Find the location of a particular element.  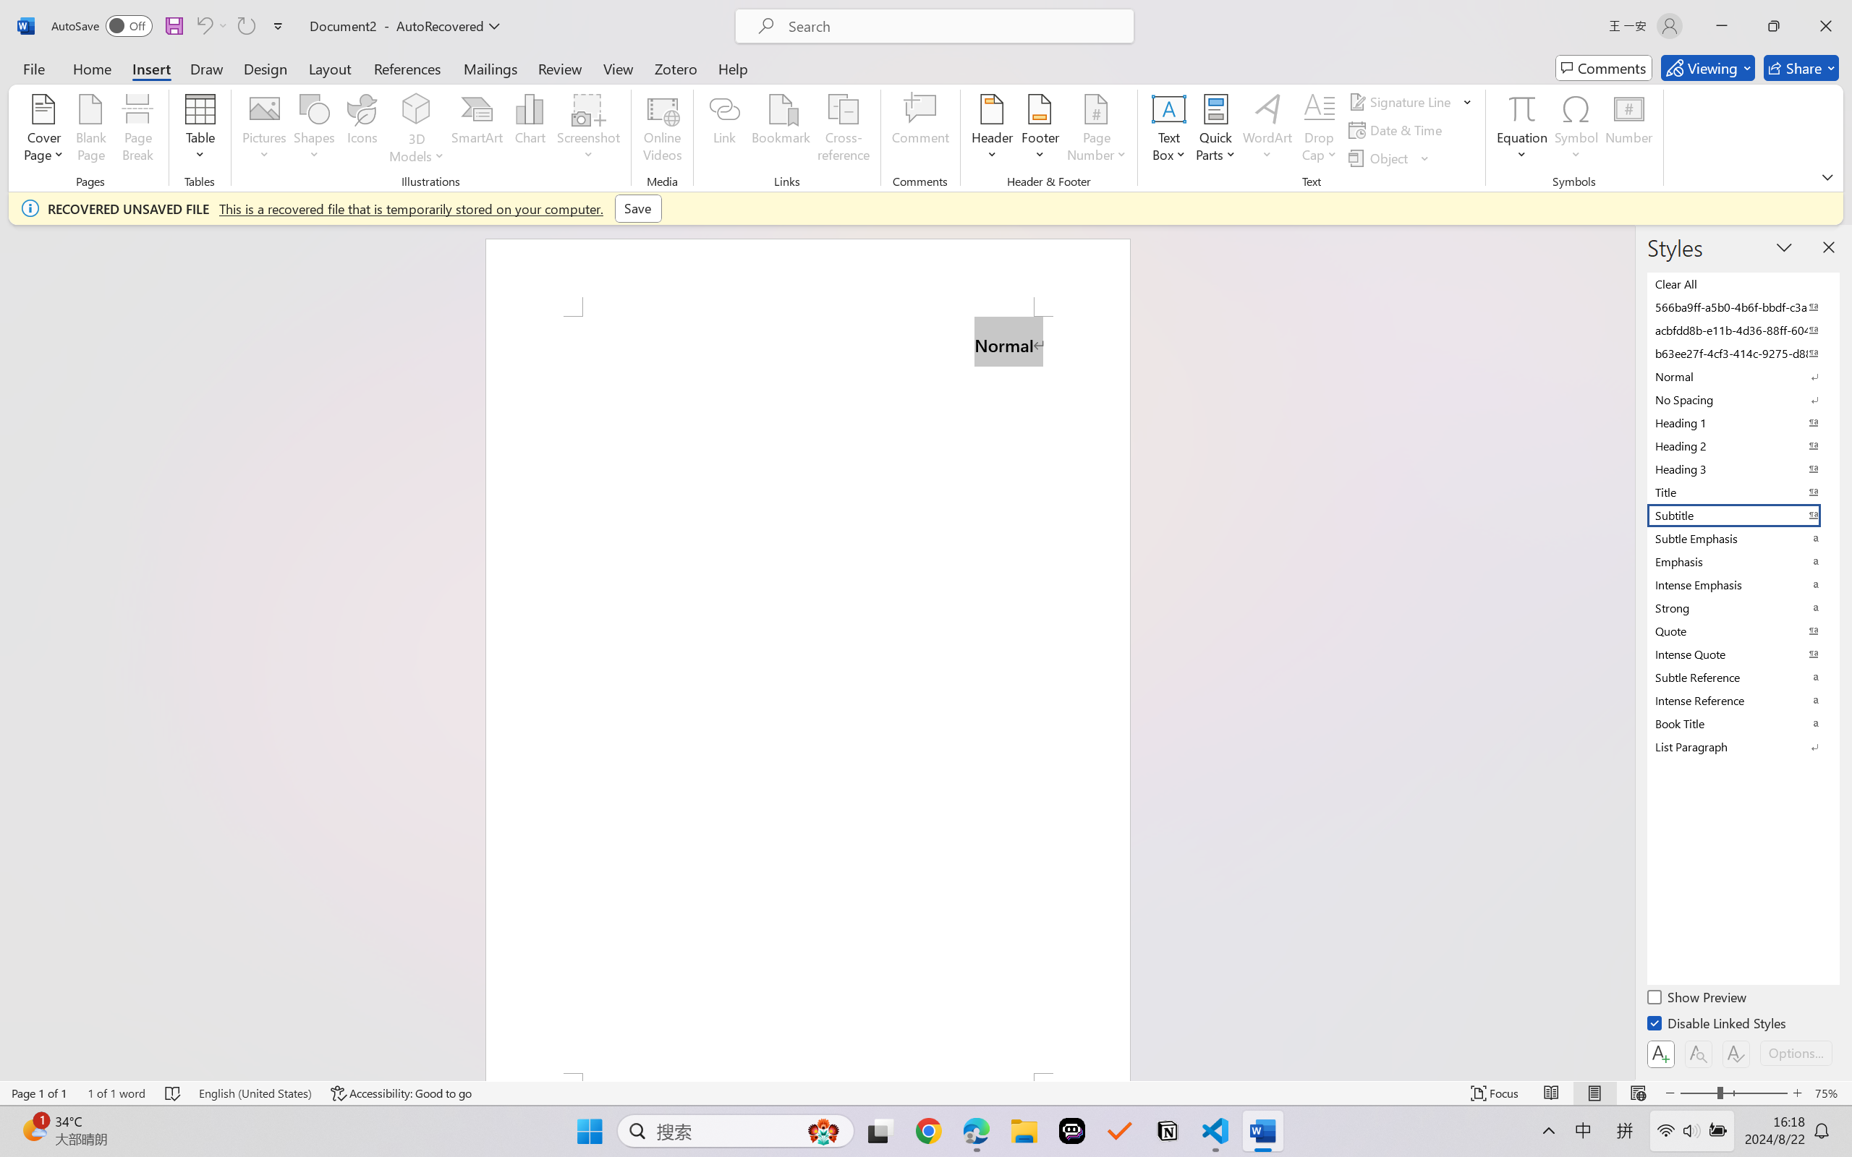

Subtle Emphasis is located at coordinates (1742, 539).